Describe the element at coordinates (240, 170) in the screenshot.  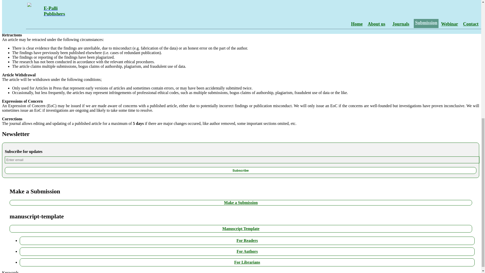
I see `Subscribe` at that location.